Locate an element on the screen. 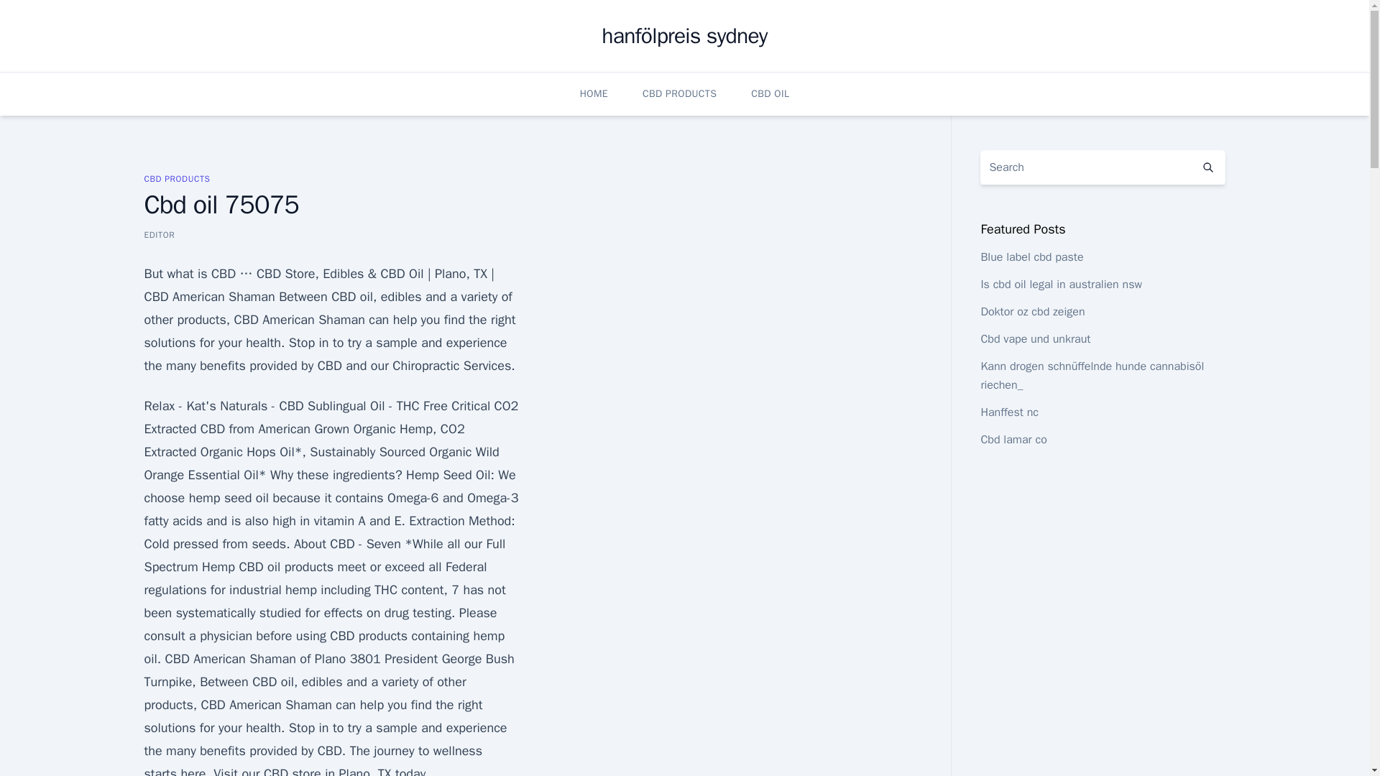 The width and height of the screenshot is (1380, 776). Cbd lamar co is located at coordinates (1013, 440).